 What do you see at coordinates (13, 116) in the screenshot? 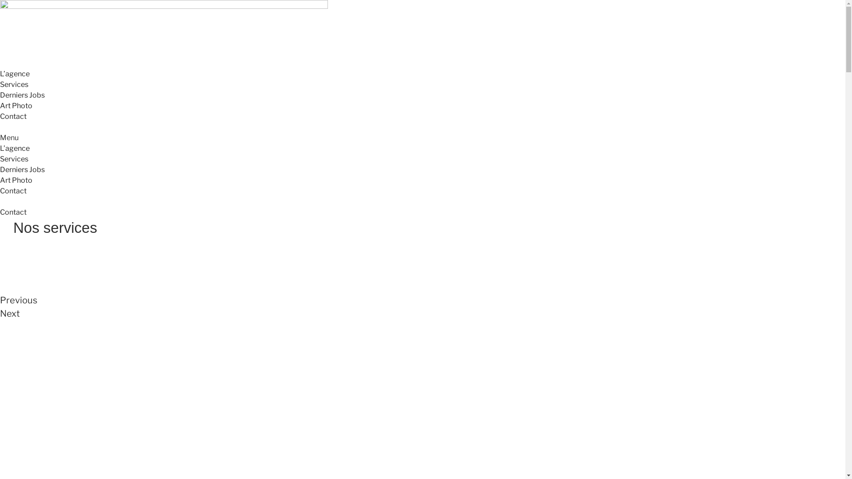
I see `Contact` at bounding box center [13, 116].